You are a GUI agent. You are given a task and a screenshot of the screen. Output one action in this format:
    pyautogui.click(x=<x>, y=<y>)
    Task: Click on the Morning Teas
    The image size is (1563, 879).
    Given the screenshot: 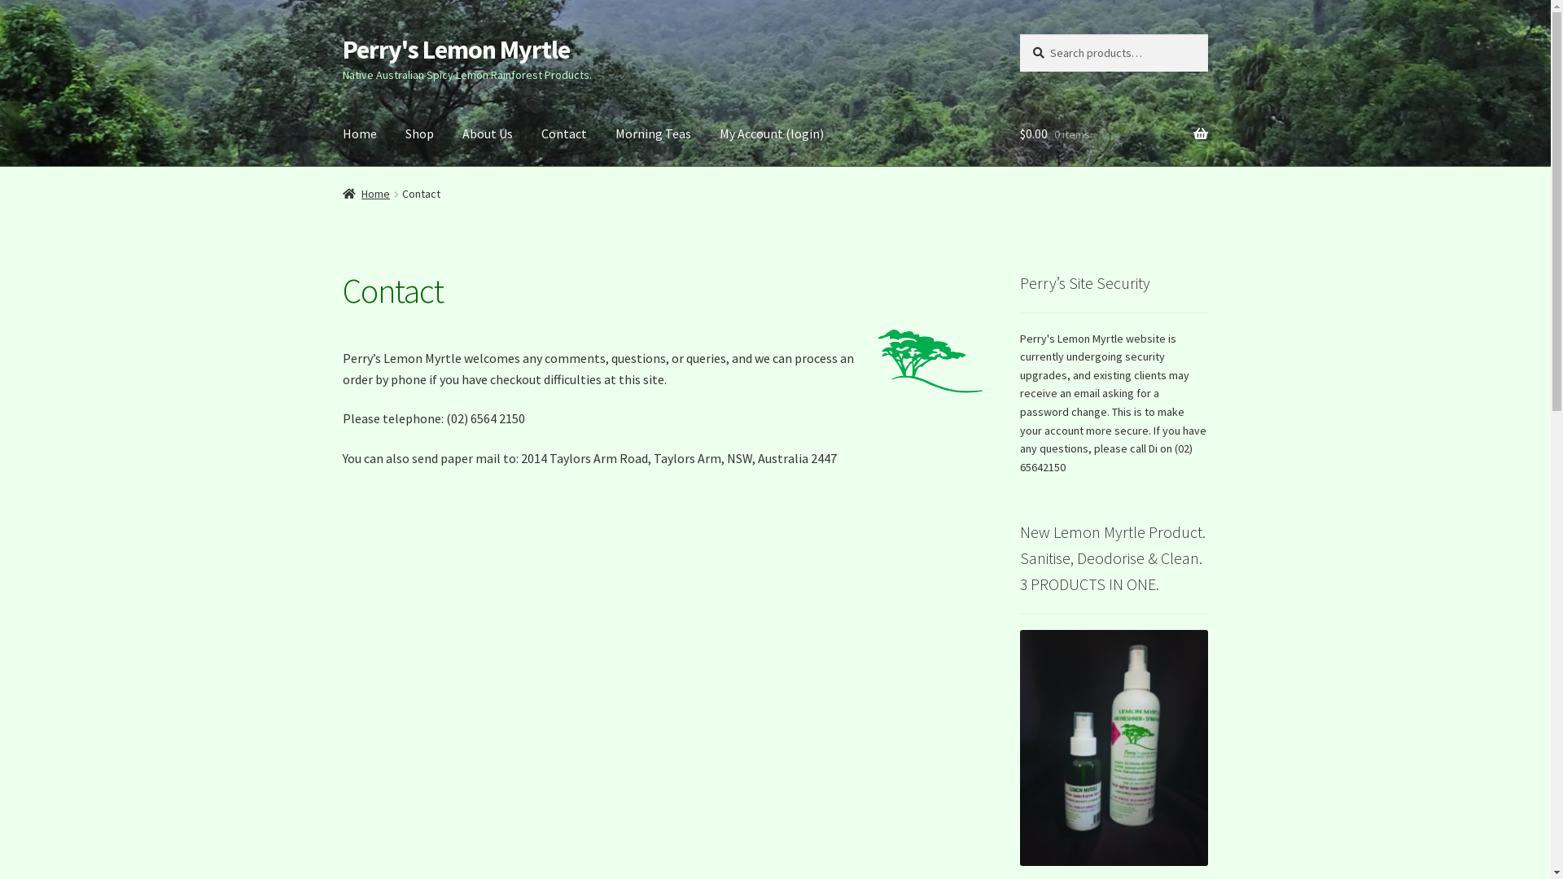 What is the action you would take?
    pyautogui.click(x=653, y=134)
    